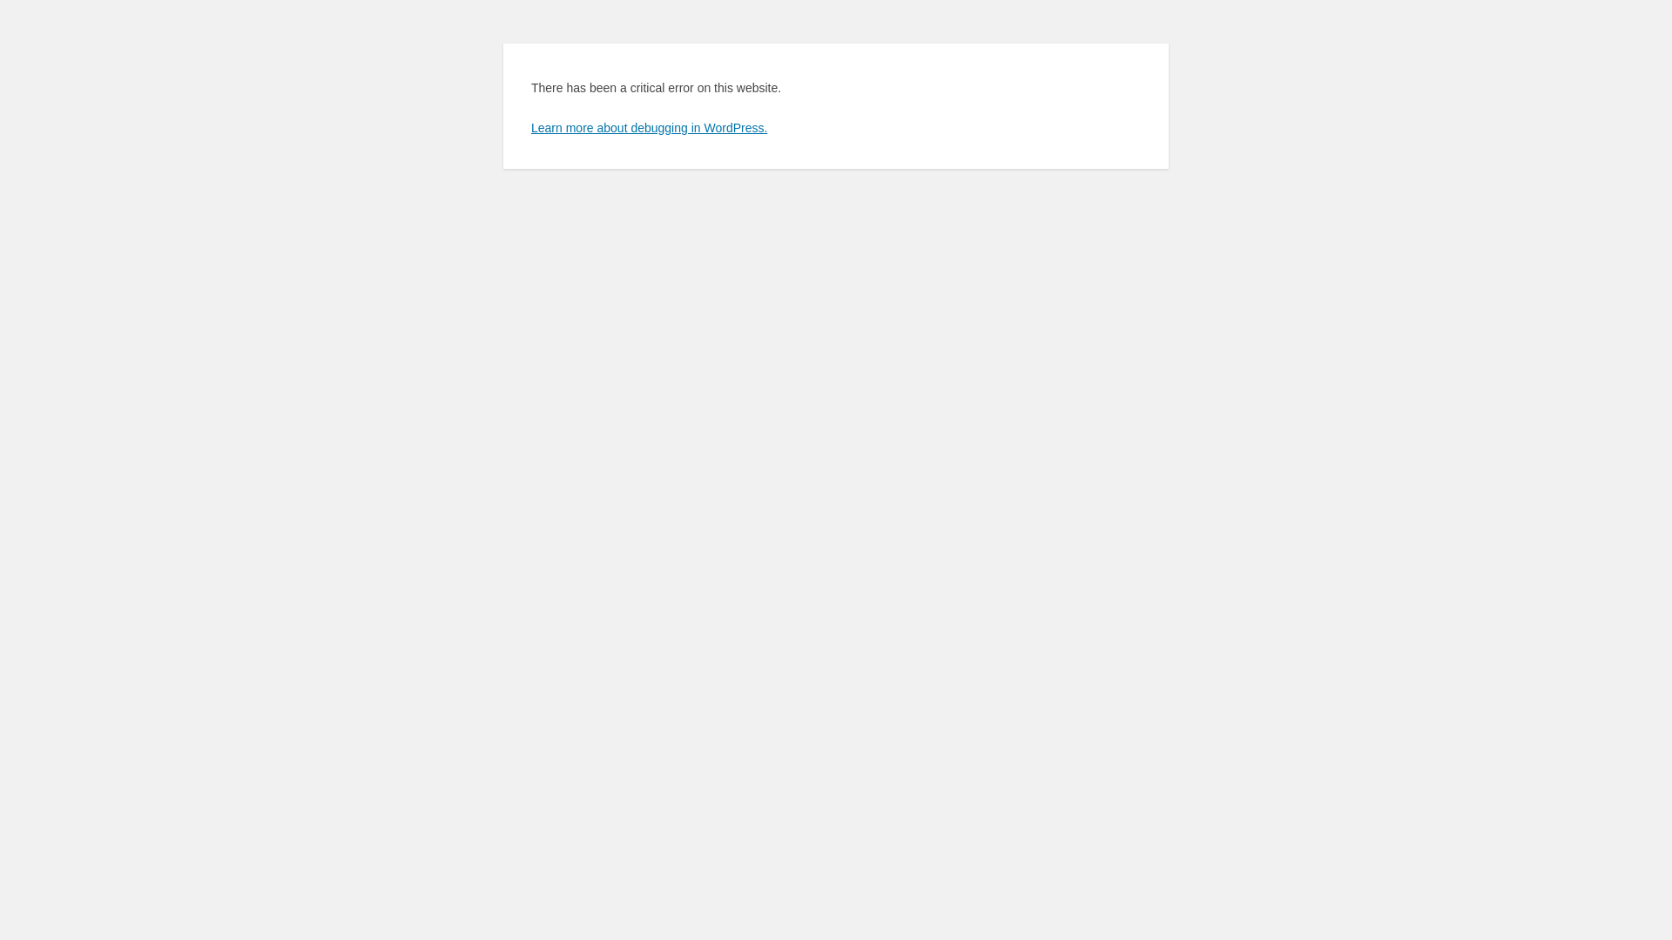 Image resolution: width=1672 pixels, height=940 pixels. I want to click on Learn more about debugging in WordPress., so click(650, 128).